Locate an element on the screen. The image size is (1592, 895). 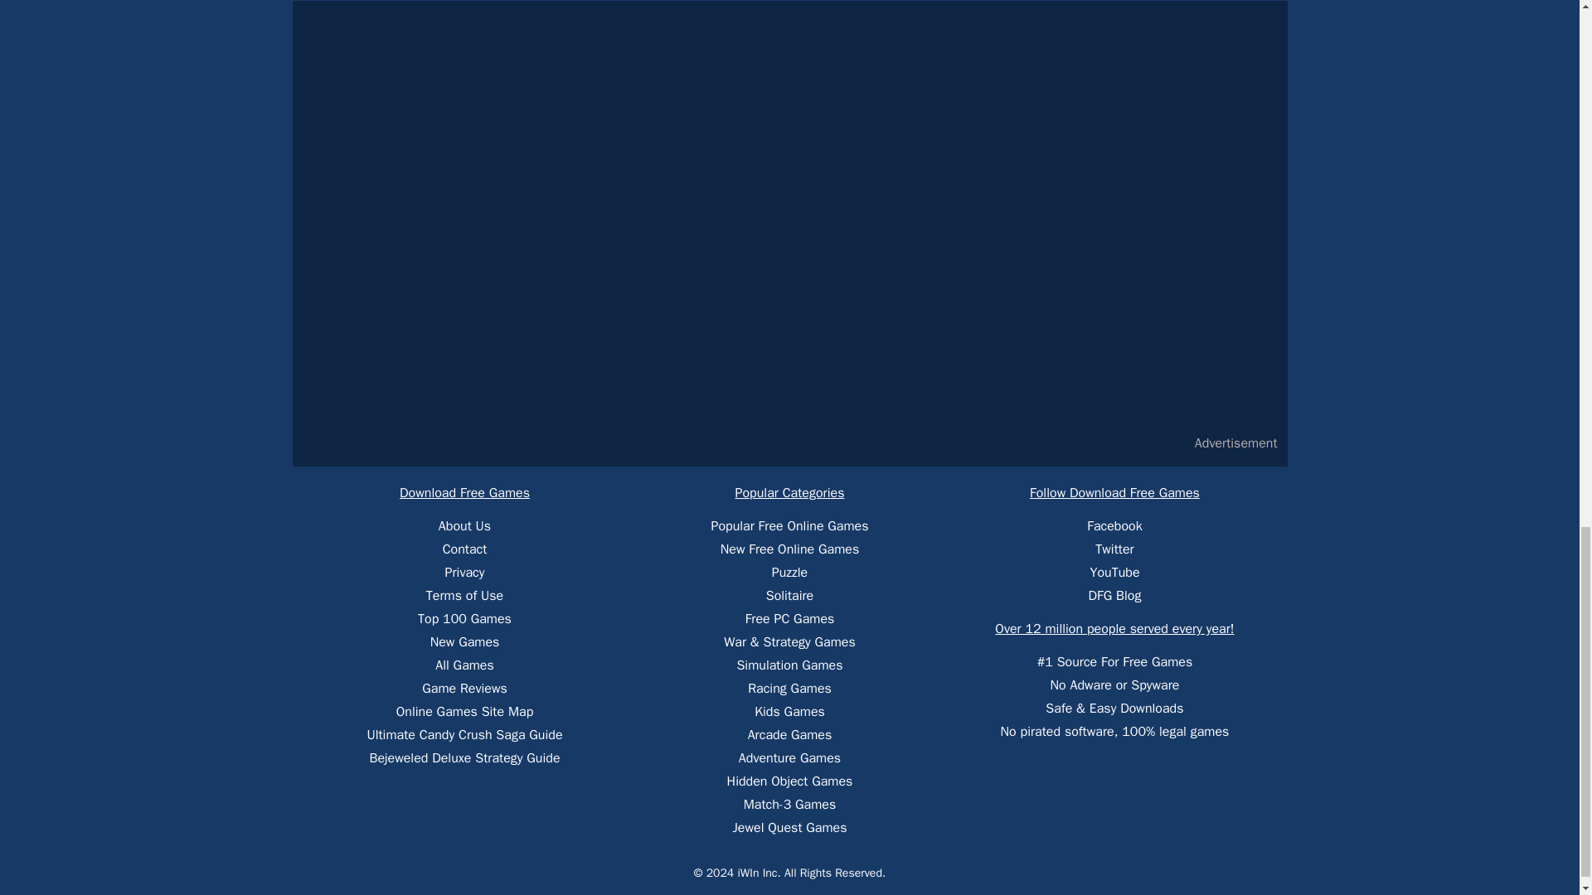
About Us is located at coordinates (464, 525).